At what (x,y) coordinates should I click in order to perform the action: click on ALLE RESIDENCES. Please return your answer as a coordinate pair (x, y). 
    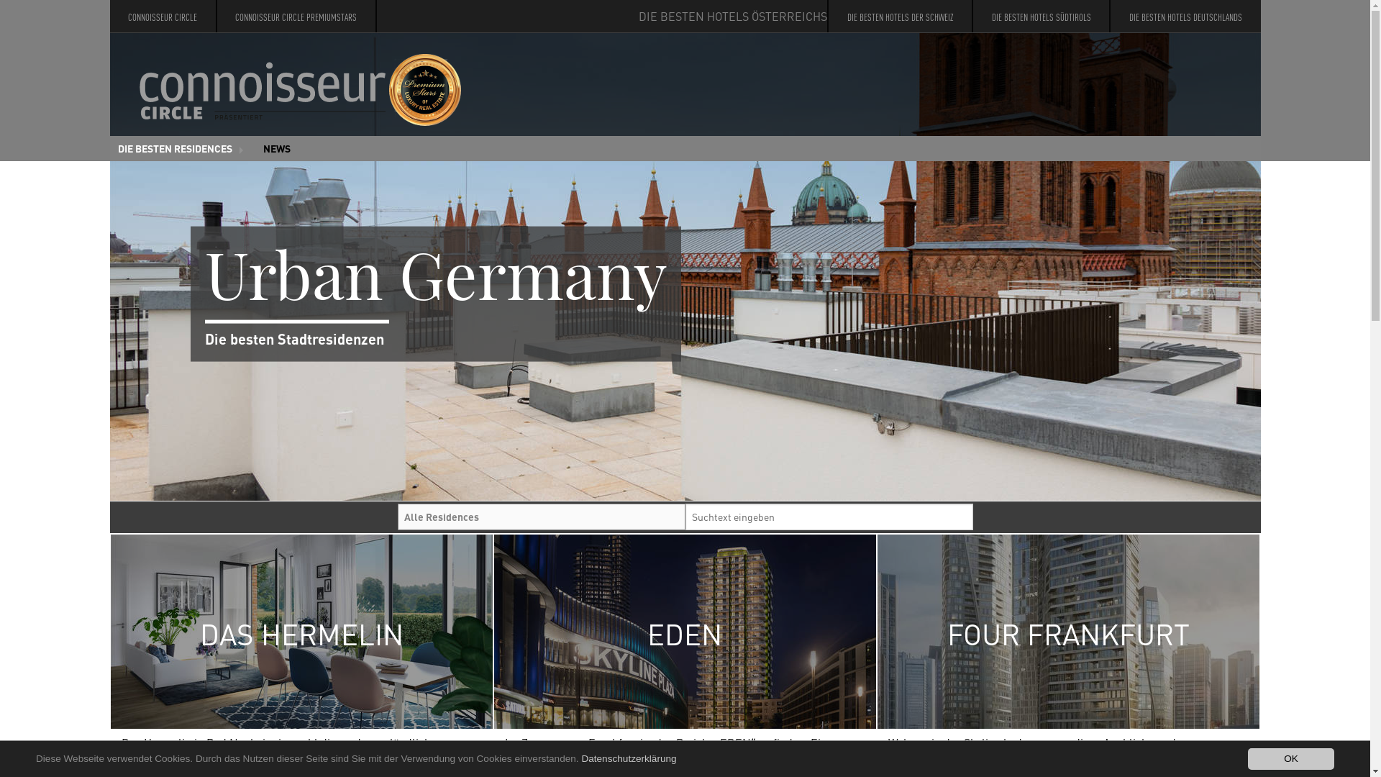
    Looking at the image, I should click on (182, 174).